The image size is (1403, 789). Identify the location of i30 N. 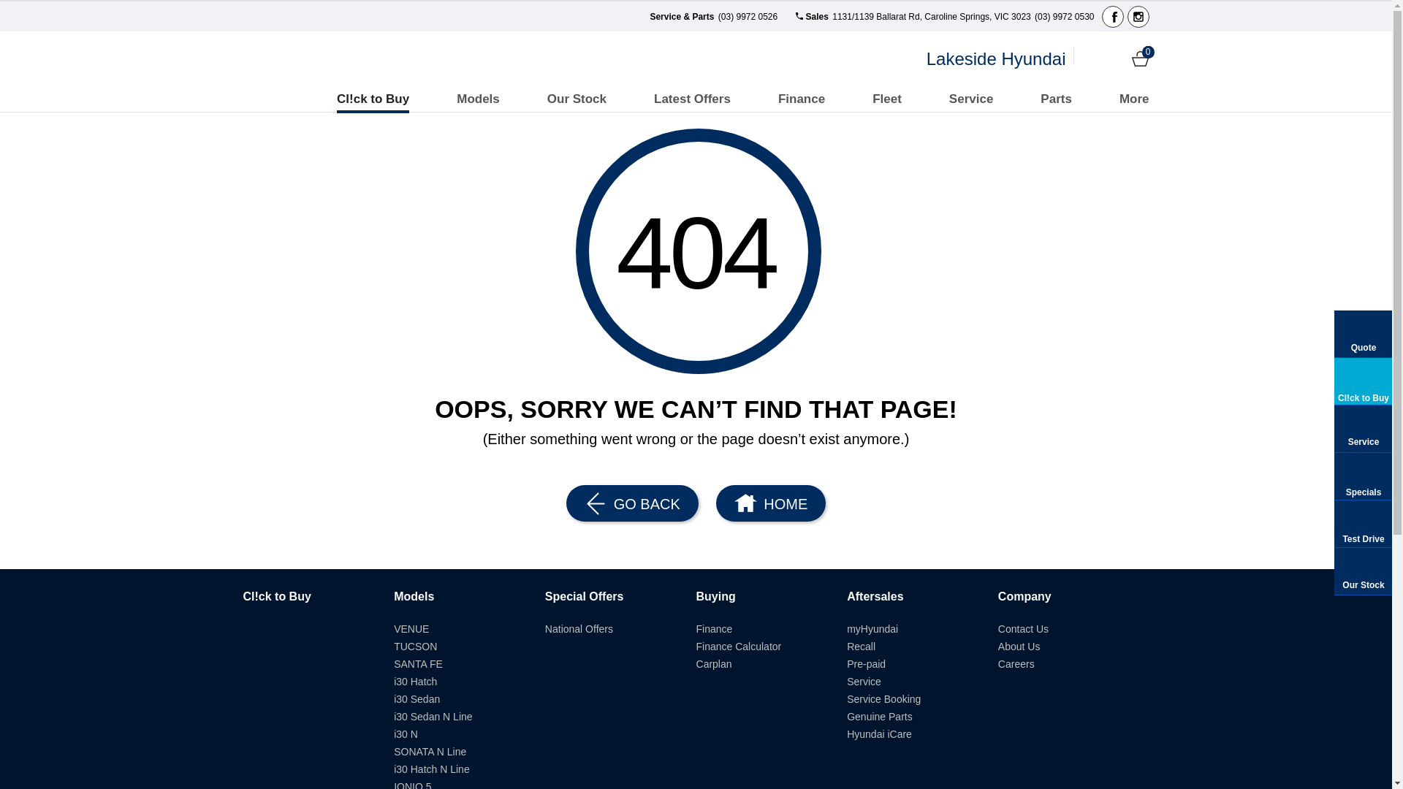
(406, 734).